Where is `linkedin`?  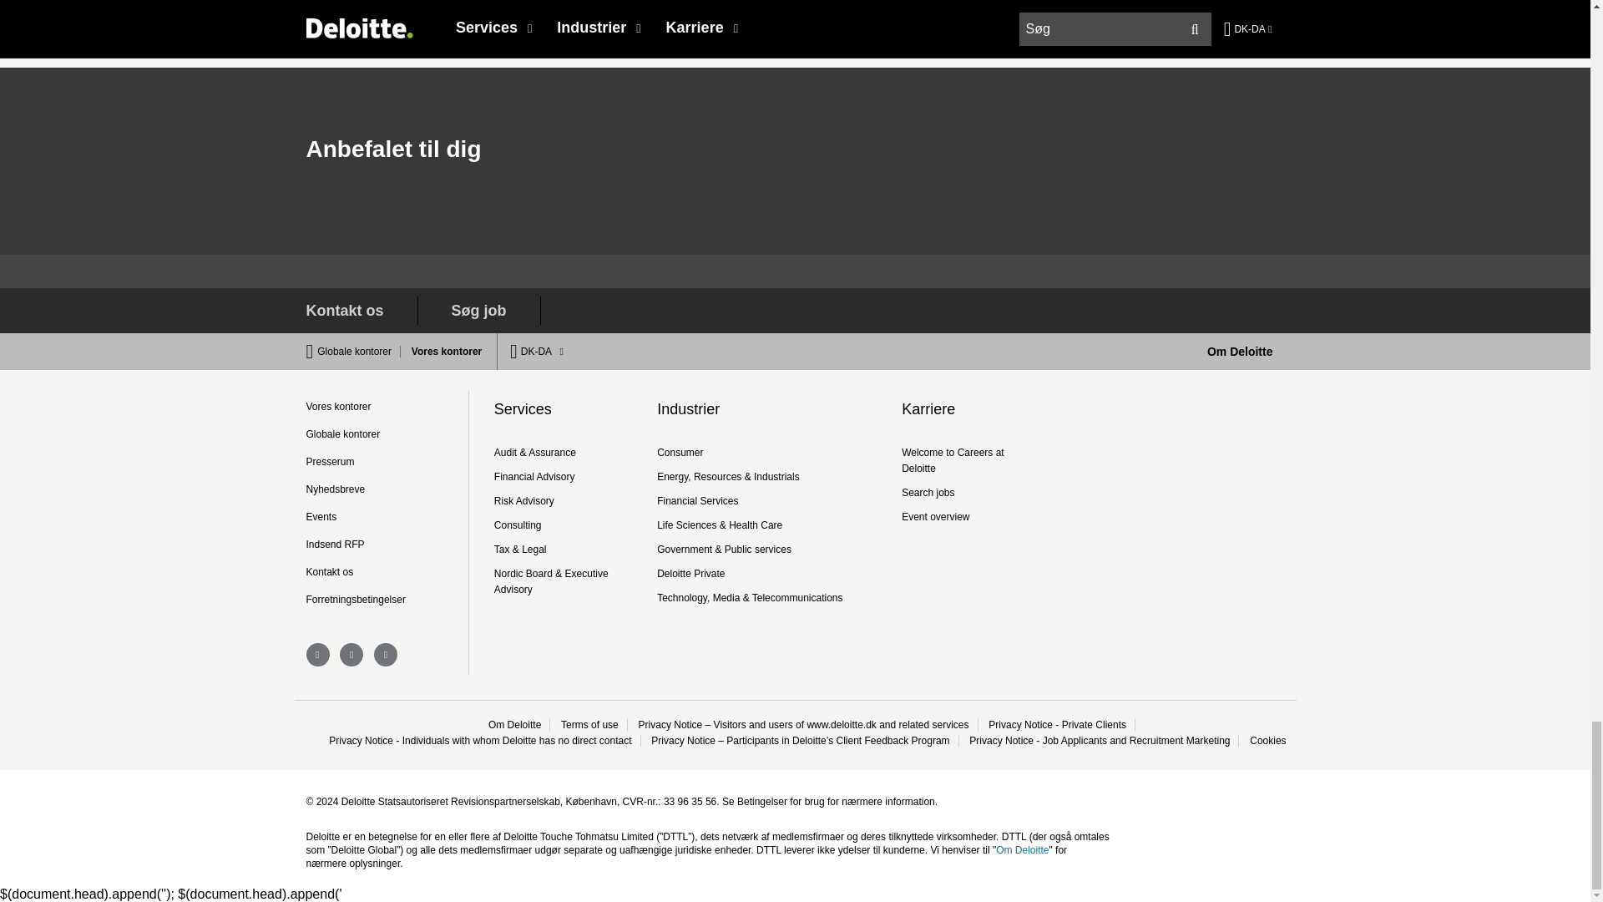 linkedin is located at coordinates (317, 655).